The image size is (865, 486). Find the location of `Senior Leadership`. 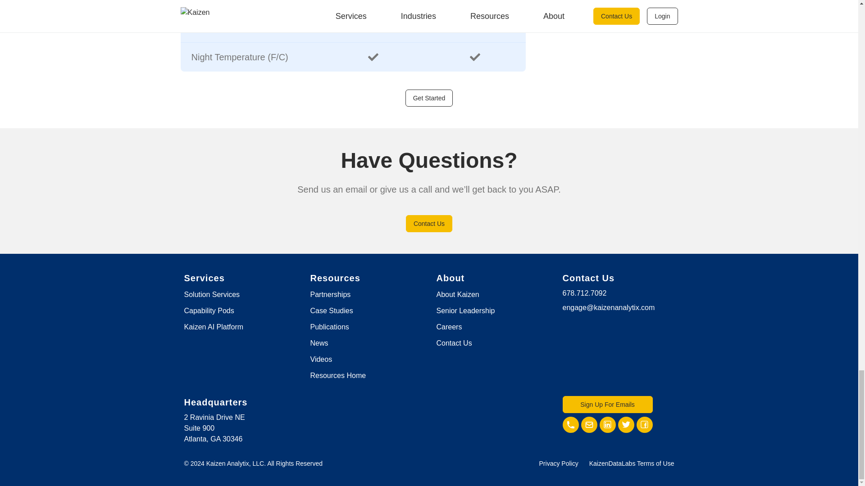

Senior Leadership is located at coordinates (465, 310).